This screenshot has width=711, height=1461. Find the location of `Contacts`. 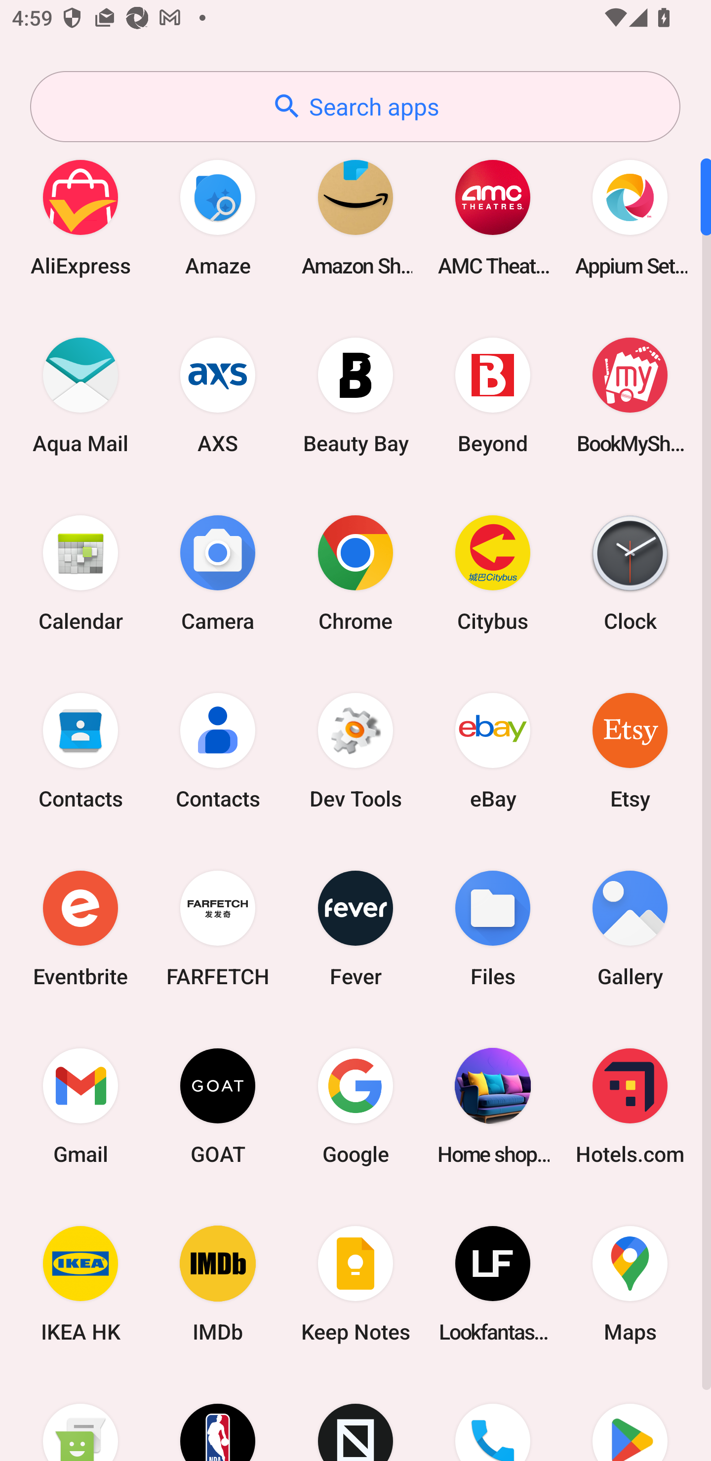

Contacts is located at coordinates (218, 750).